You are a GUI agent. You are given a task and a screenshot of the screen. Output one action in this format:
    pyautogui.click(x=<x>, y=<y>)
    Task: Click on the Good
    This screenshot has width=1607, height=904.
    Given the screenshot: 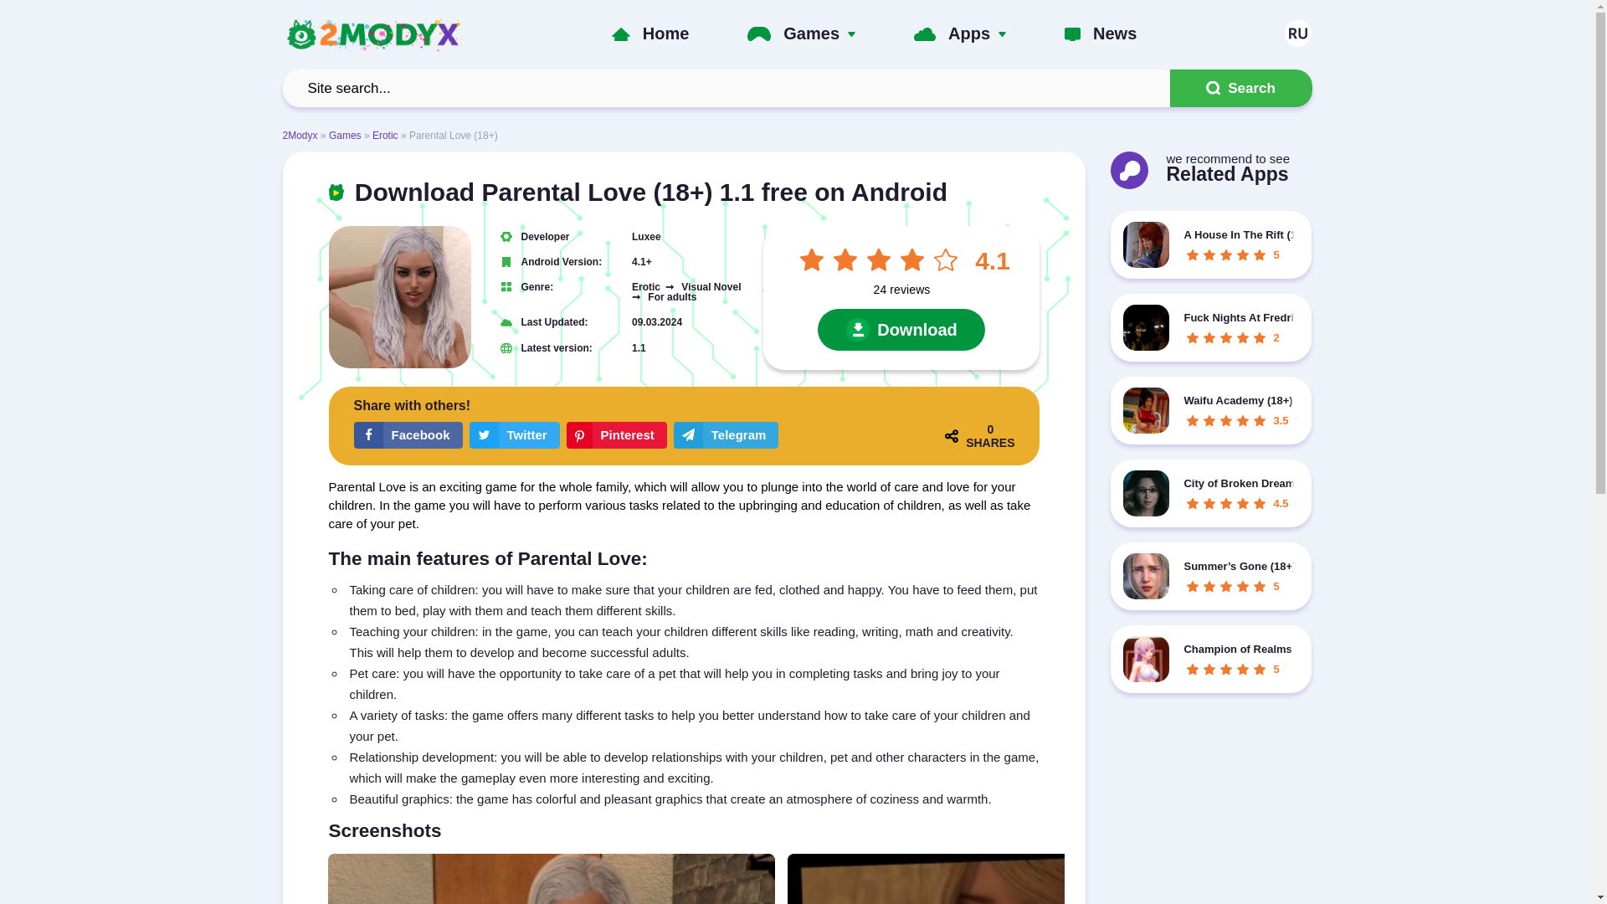 What is the action you would take?
    pyautogui.click(x=911, y=259)
    